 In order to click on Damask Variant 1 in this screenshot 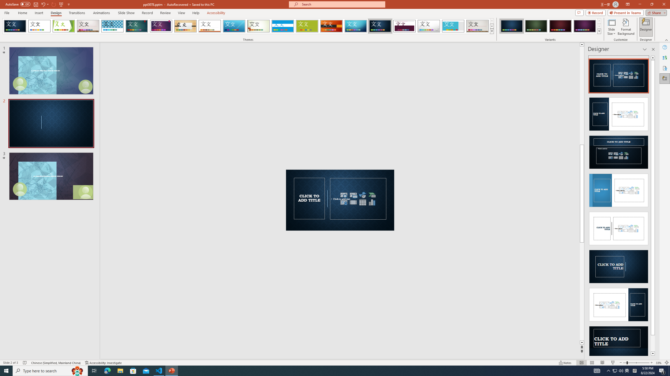, I will do `click(512, 26)`.